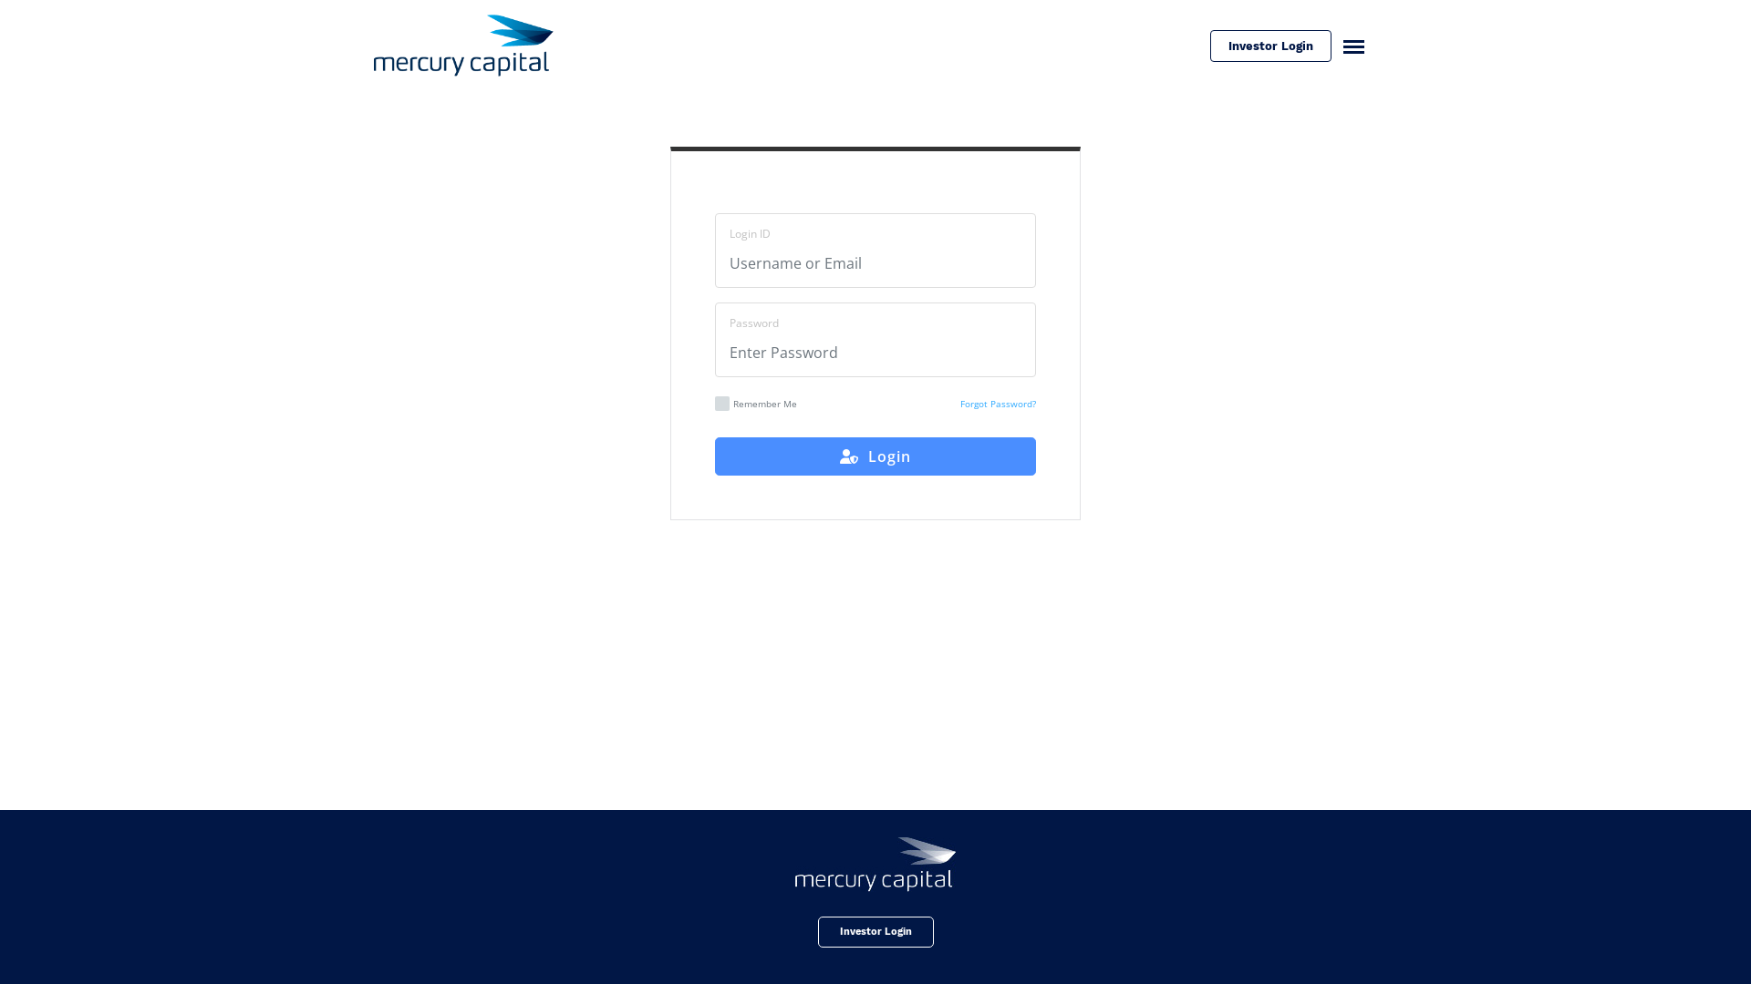  Describe the element at coordinates (1346, 46) in the screenshot. I see ` ` at that location.